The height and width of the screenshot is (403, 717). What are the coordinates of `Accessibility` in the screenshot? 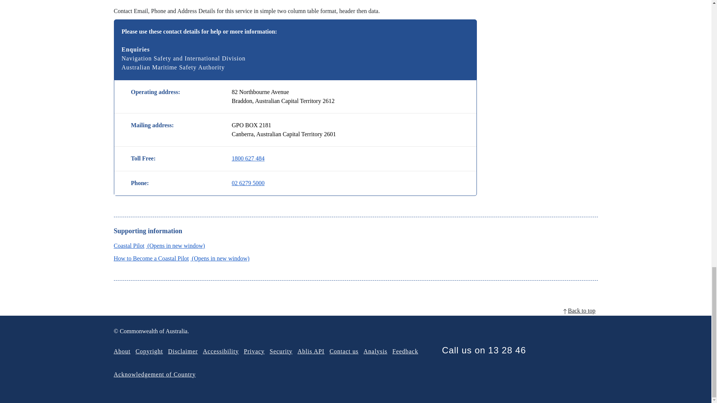 It's located at (221, 352).